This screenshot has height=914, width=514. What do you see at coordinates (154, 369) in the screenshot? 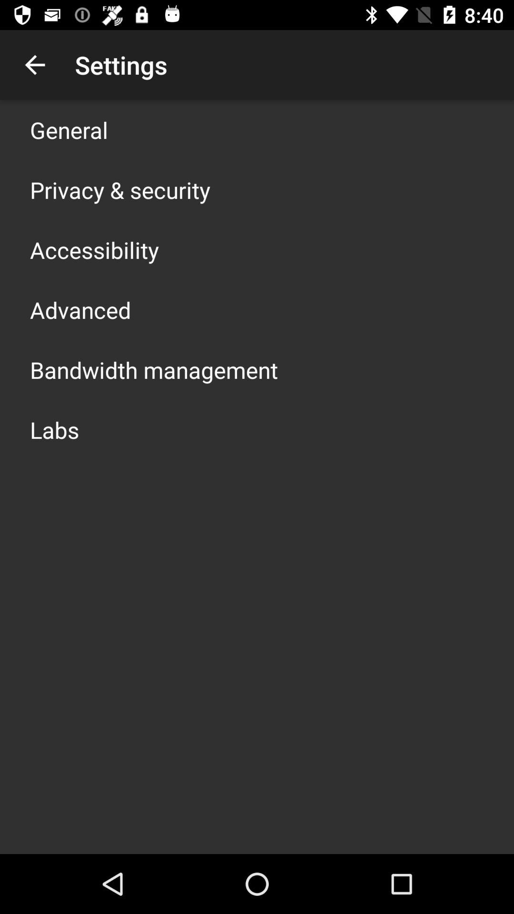
I see `launch bandwidth management icon` at bounding box center [154, 369].